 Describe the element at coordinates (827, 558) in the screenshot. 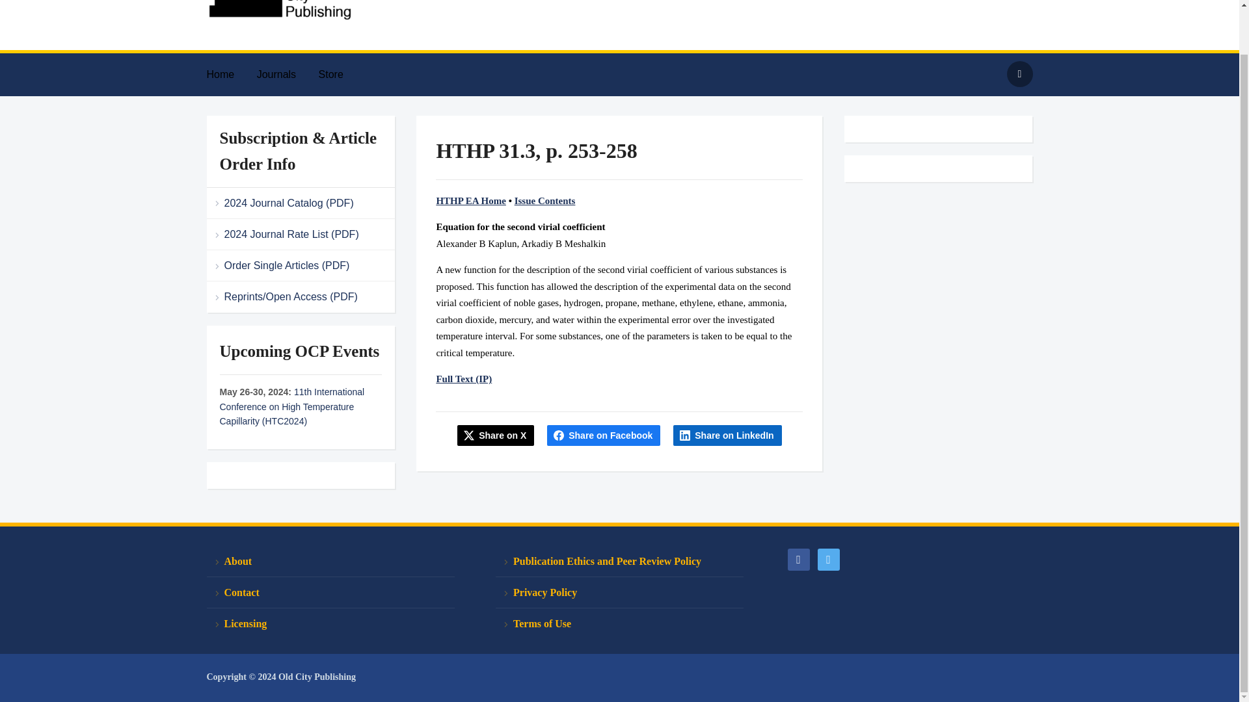

I see `Follow Me` at that location.